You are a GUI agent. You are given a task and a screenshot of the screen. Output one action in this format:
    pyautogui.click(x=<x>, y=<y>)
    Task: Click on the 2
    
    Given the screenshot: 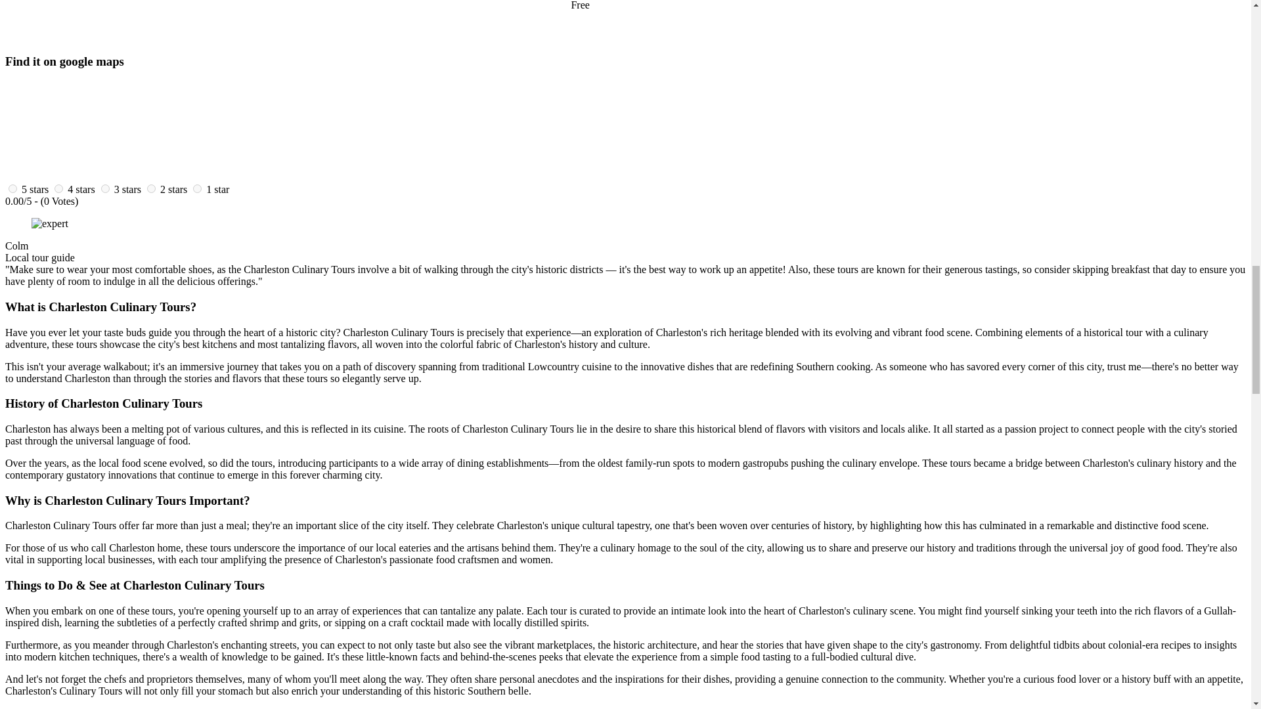 What is the action you would take?
    pyautogui.click(x=151, y=188)
    